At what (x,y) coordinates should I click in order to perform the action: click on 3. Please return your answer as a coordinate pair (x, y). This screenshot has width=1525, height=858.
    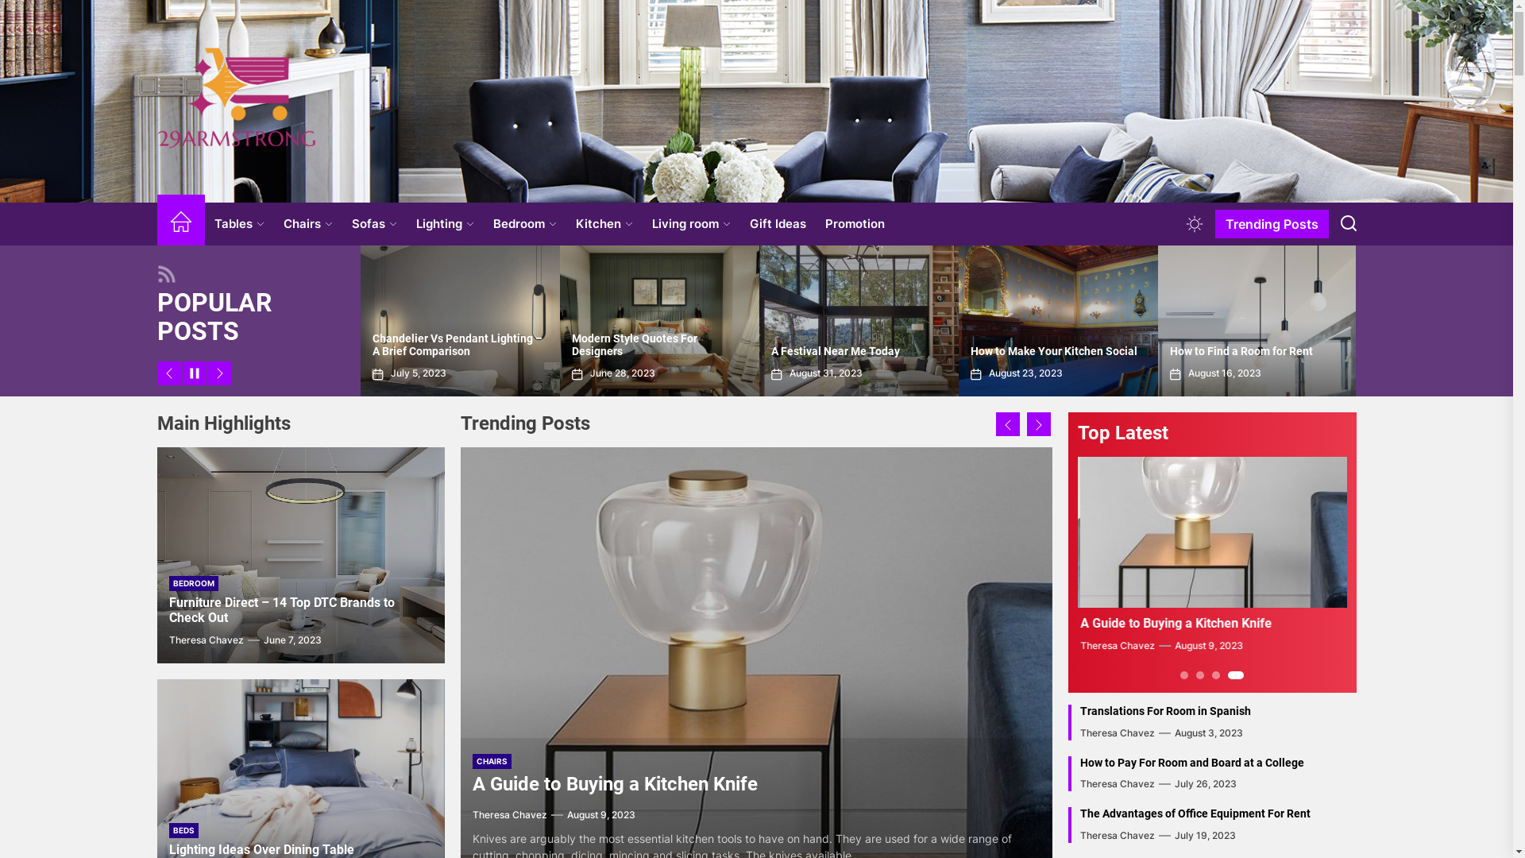
    Looking at the image, I should click on (1224, 675).